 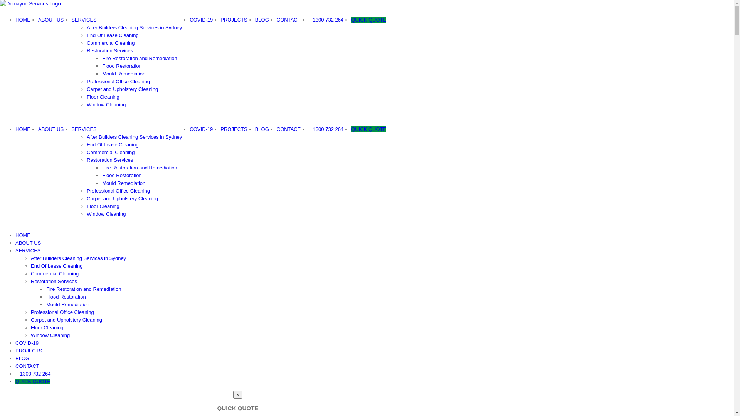 I want to click on QUICK QUOTE, so click(x=368, y=129).